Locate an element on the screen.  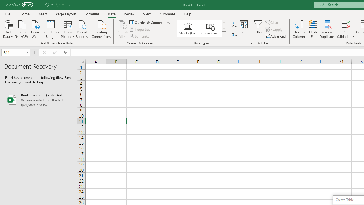
Flash Fill is located at coordinates (313, 29).